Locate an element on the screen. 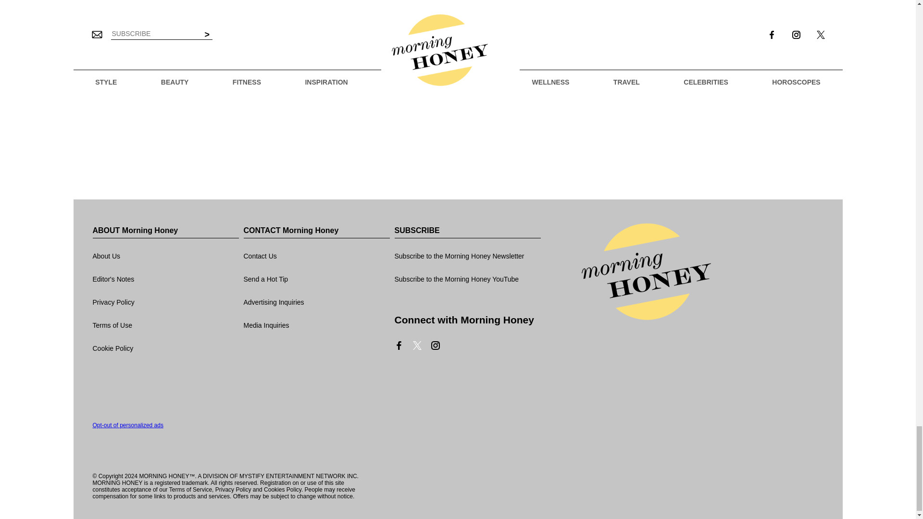 The height and width of the screenshot is (519, 923). Media Inquiries is located at coordinates (316, 326).